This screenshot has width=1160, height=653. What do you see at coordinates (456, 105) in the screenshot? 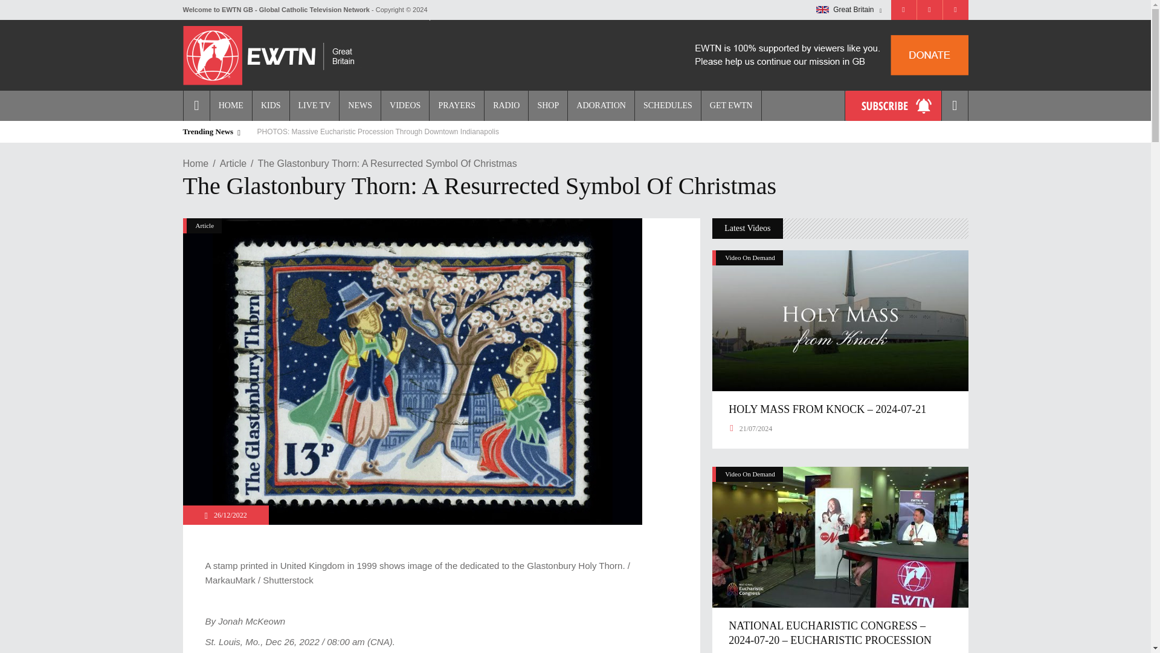
I see `PRAYERS` at bounding box center [456, 105].